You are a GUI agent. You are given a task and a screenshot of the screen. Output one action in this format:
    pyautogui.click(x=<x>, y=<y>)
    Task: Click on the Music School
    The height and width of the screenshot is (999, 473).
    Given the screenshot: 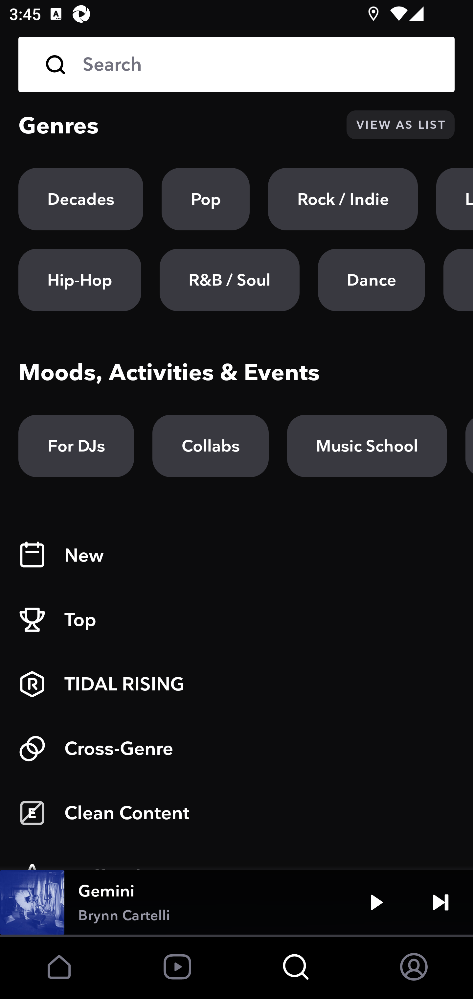 What is the action you would take?
    pyautogui.click(x=367, y=446)
    